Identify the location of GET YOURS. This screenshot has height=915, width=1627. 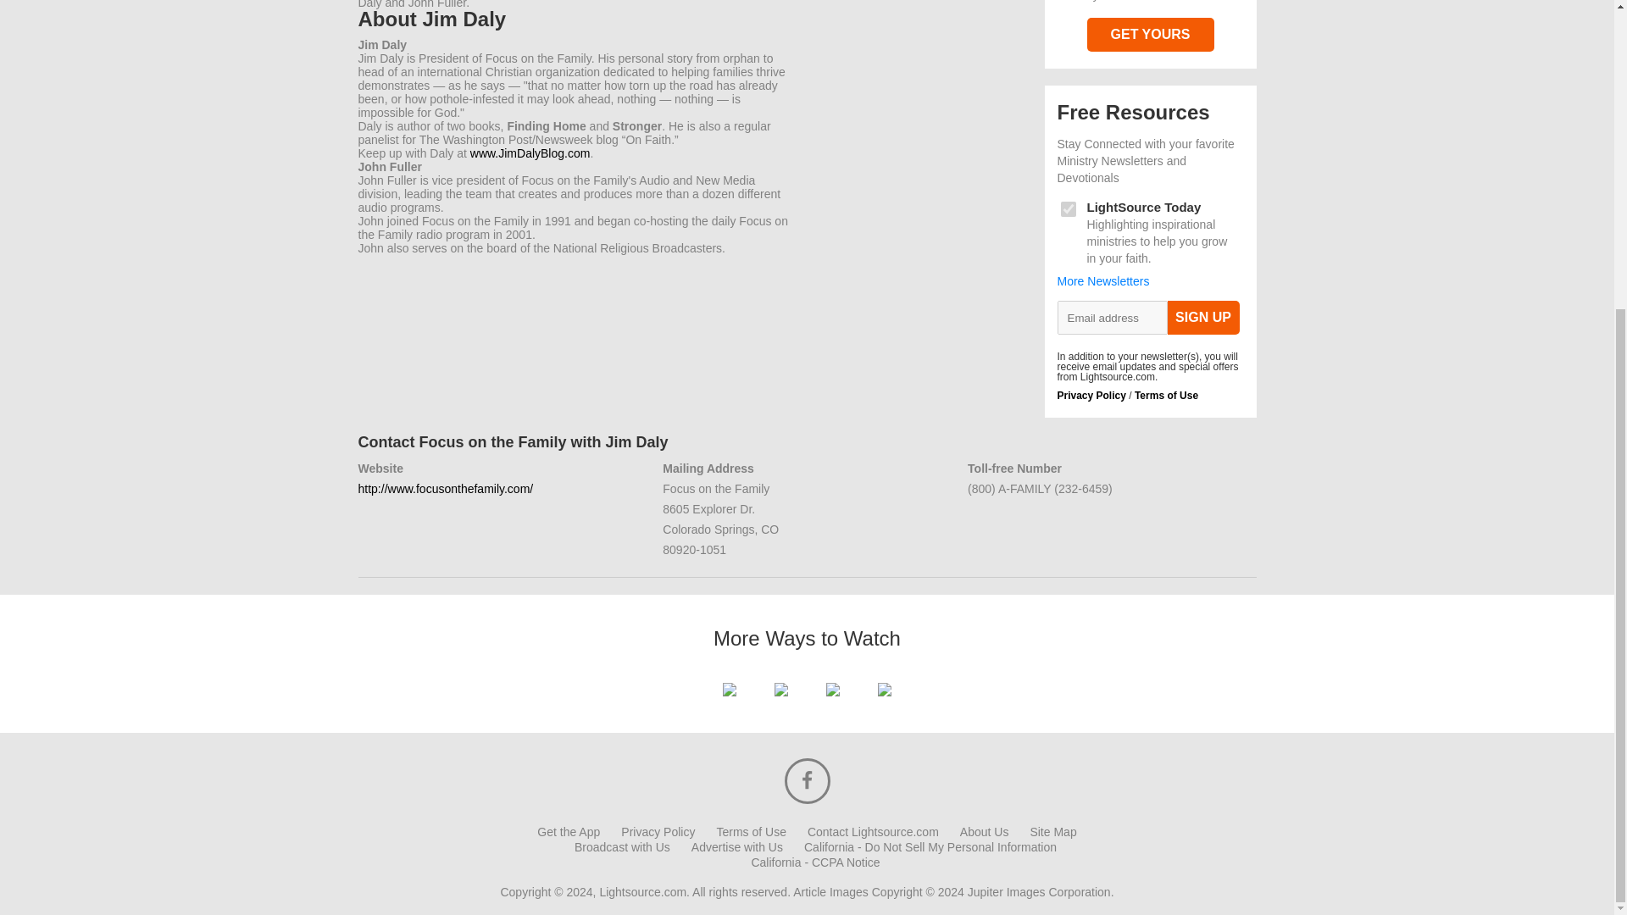
(1150, 34).